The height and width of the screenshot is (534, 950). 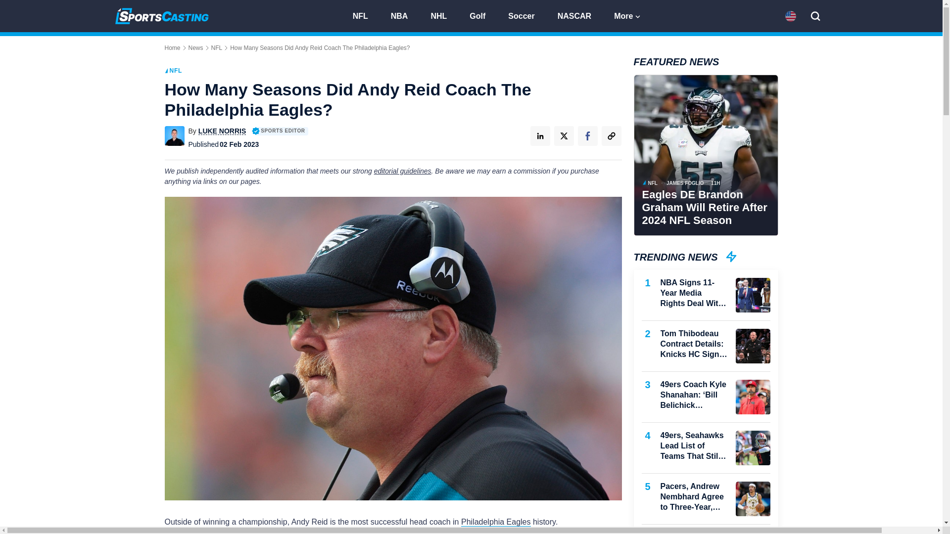 What do you see at coordinates (364, 15) in the screenshot?
I see `NFL` at bounding box center [364, 15].